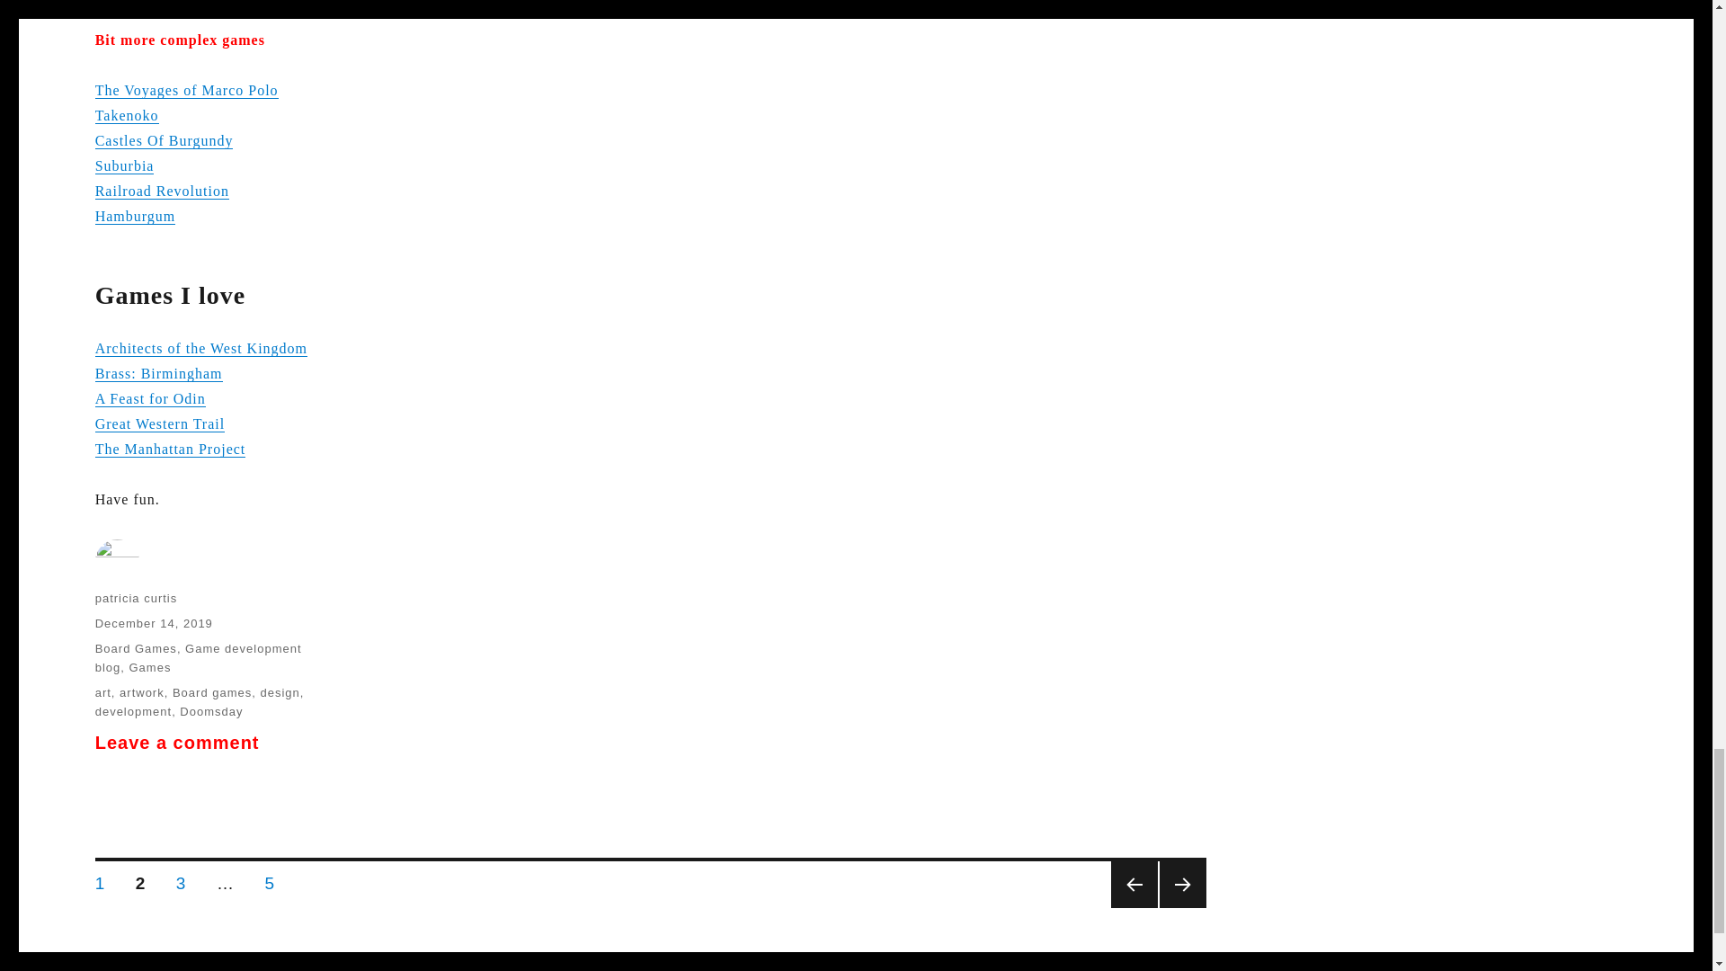 The image size is (1726, 971). What do you see at coordinates (135, 216) in the screenshot?
I see `Hamburgum` at bounding box center [135, 216].